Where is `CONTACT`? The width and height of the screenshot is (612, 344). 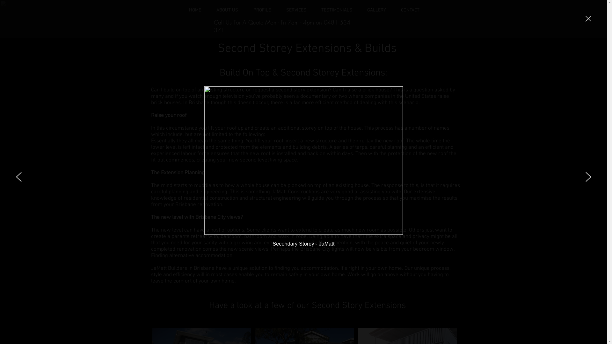
CONTACT is located at coordinates (410, 10).